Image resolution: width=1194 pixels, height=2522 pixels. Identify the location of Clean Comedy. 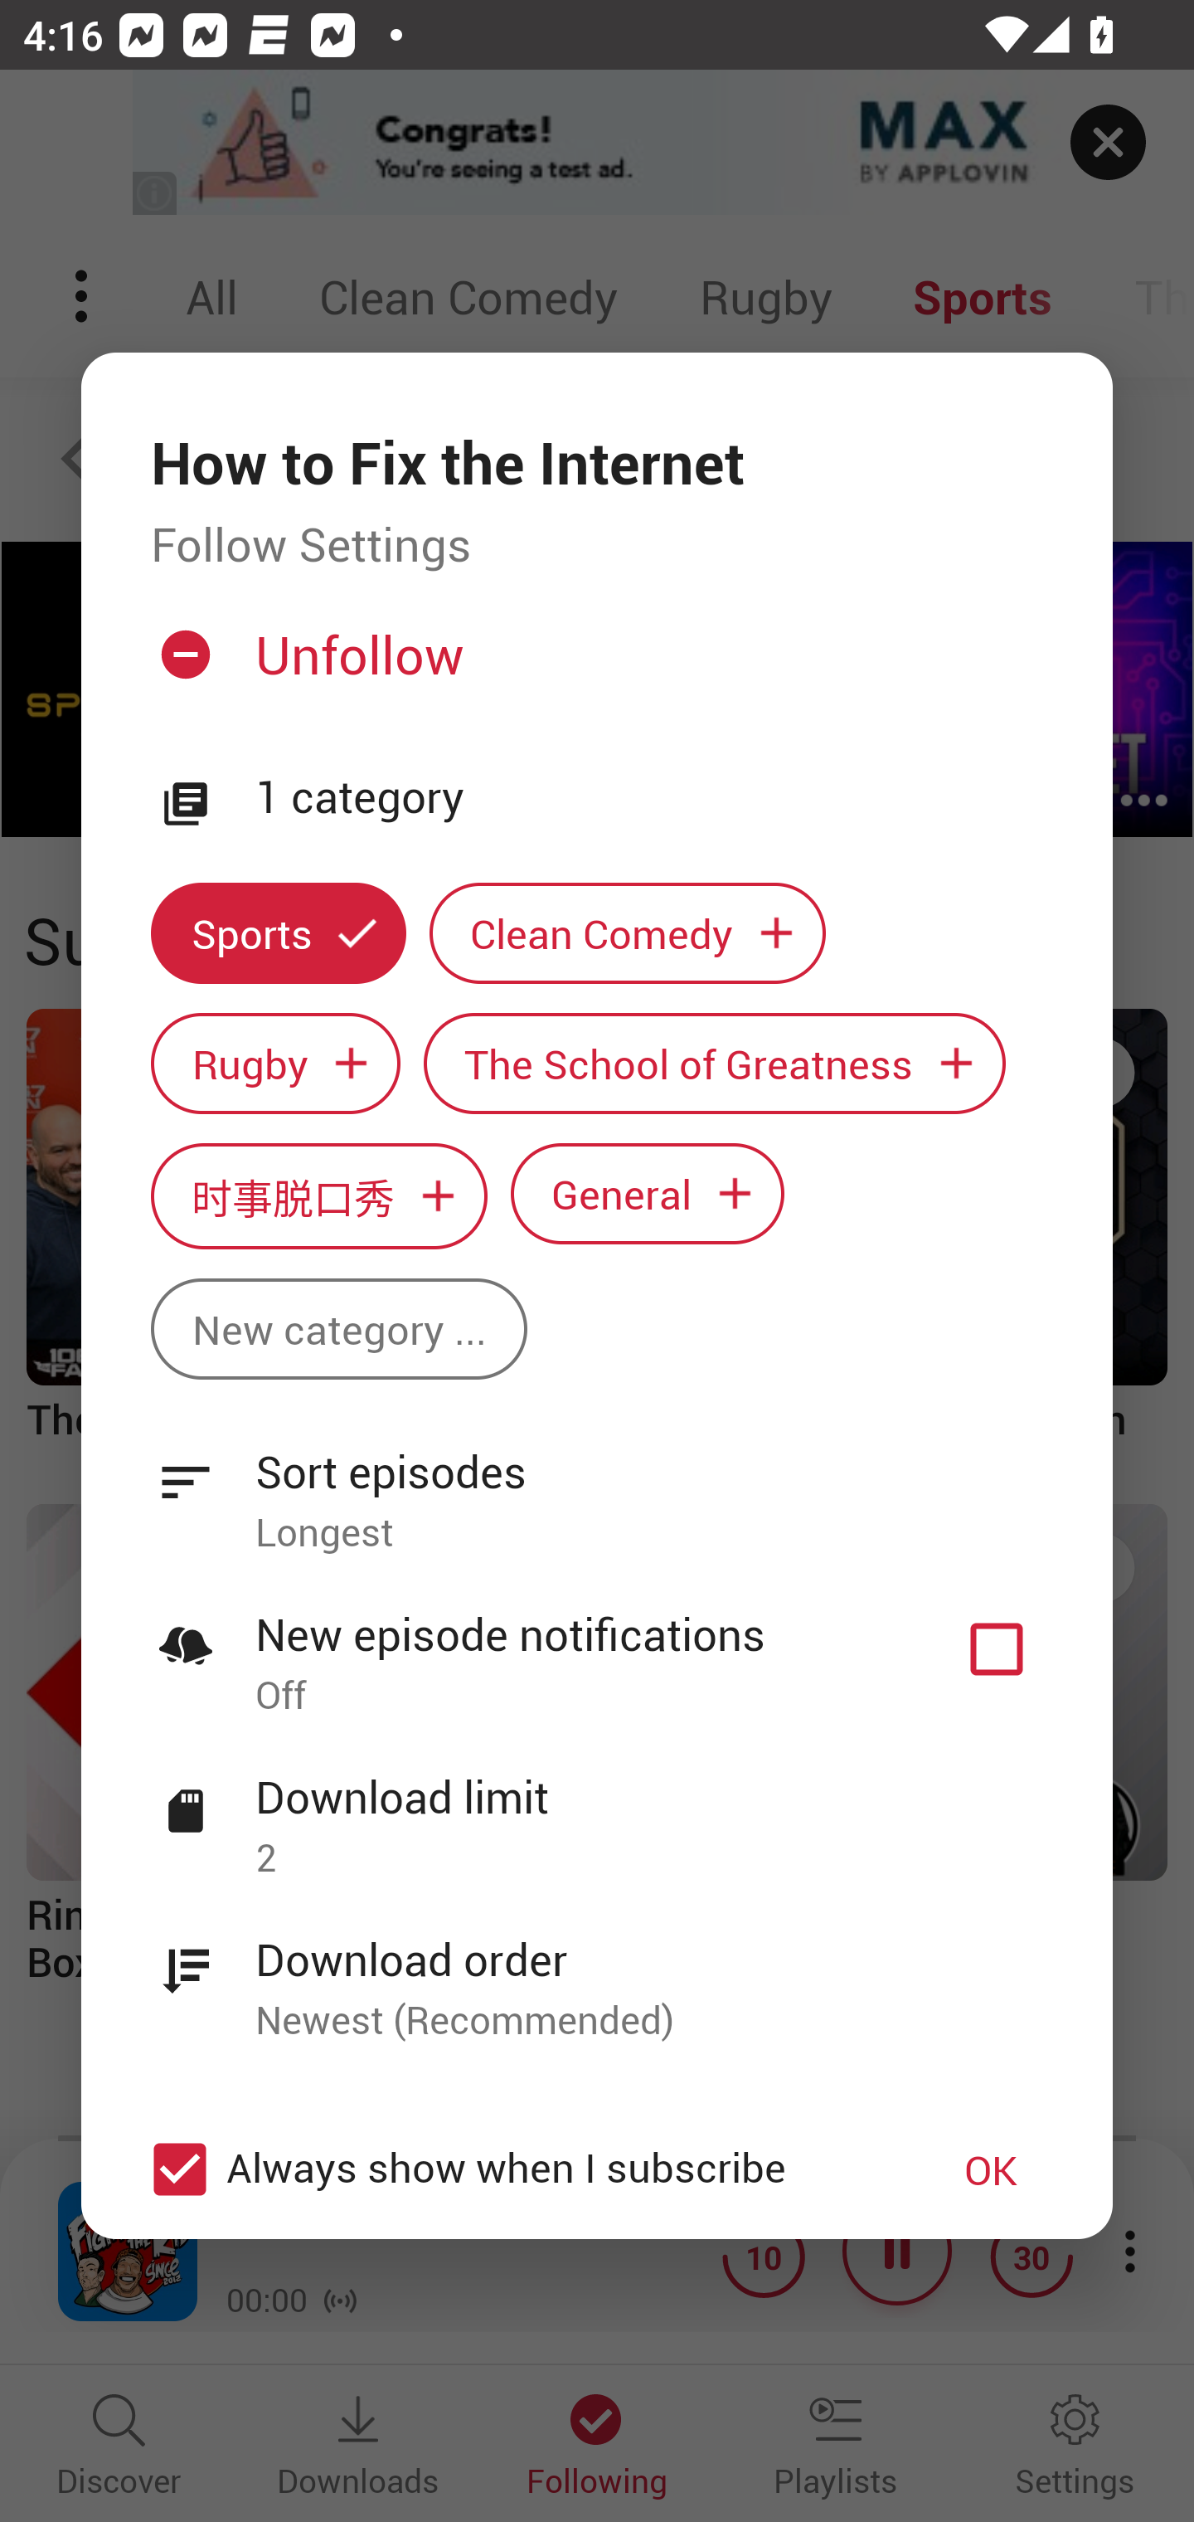
(628, 932).